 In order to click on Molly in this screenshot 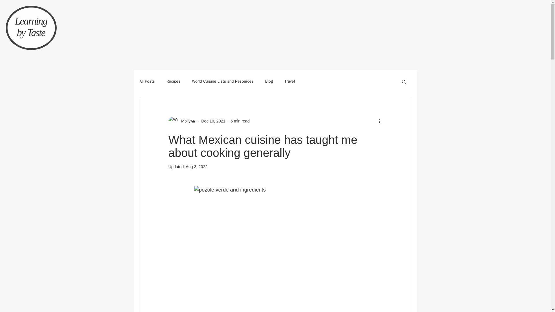, I will do `click(182, 121)`.